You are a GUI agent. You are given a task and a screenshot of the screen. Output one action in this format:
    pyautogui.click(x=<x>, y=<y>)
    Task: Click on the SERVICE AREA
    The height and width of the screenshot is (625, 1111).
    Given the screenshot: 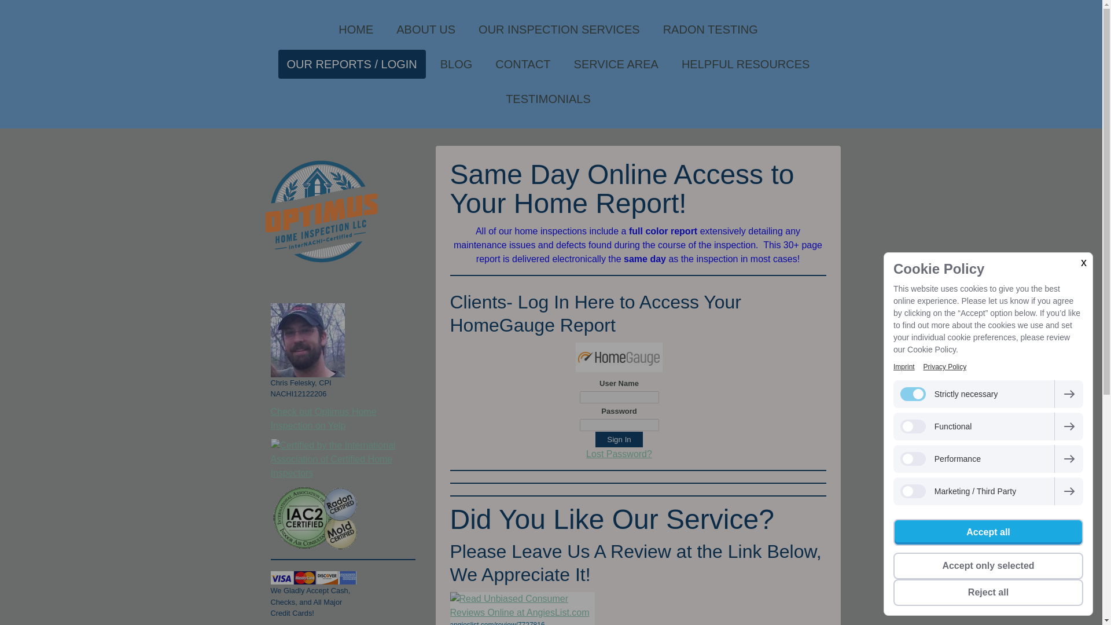 What is the action you would take?
    pyautogui.click(x=616, y=64)
    